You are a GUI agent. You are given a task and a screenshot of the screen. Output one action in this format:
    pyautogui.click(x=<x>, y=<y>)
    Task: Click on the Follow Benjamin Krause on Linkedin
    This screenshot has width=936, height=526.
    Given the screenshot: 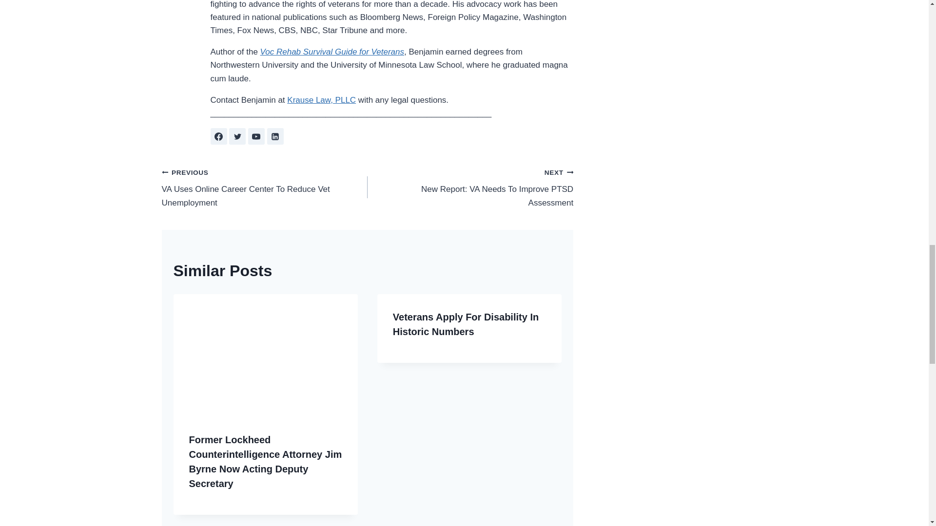 What is the action you would take?
    pyautogui.click(x=219, y=136)
    